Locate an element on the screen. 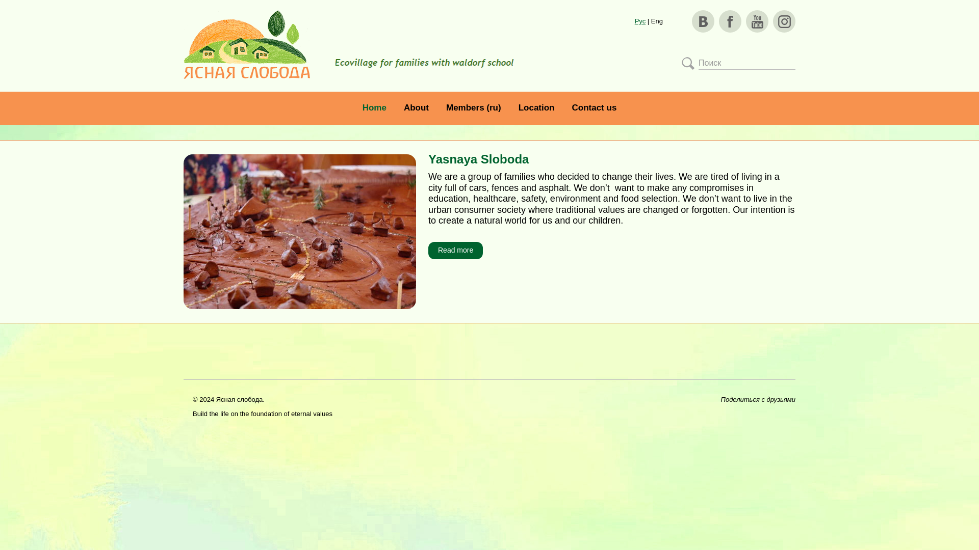 Image resolution: width=979 pixels, height=550 pixels. Location is located at coordinates (536, 107).